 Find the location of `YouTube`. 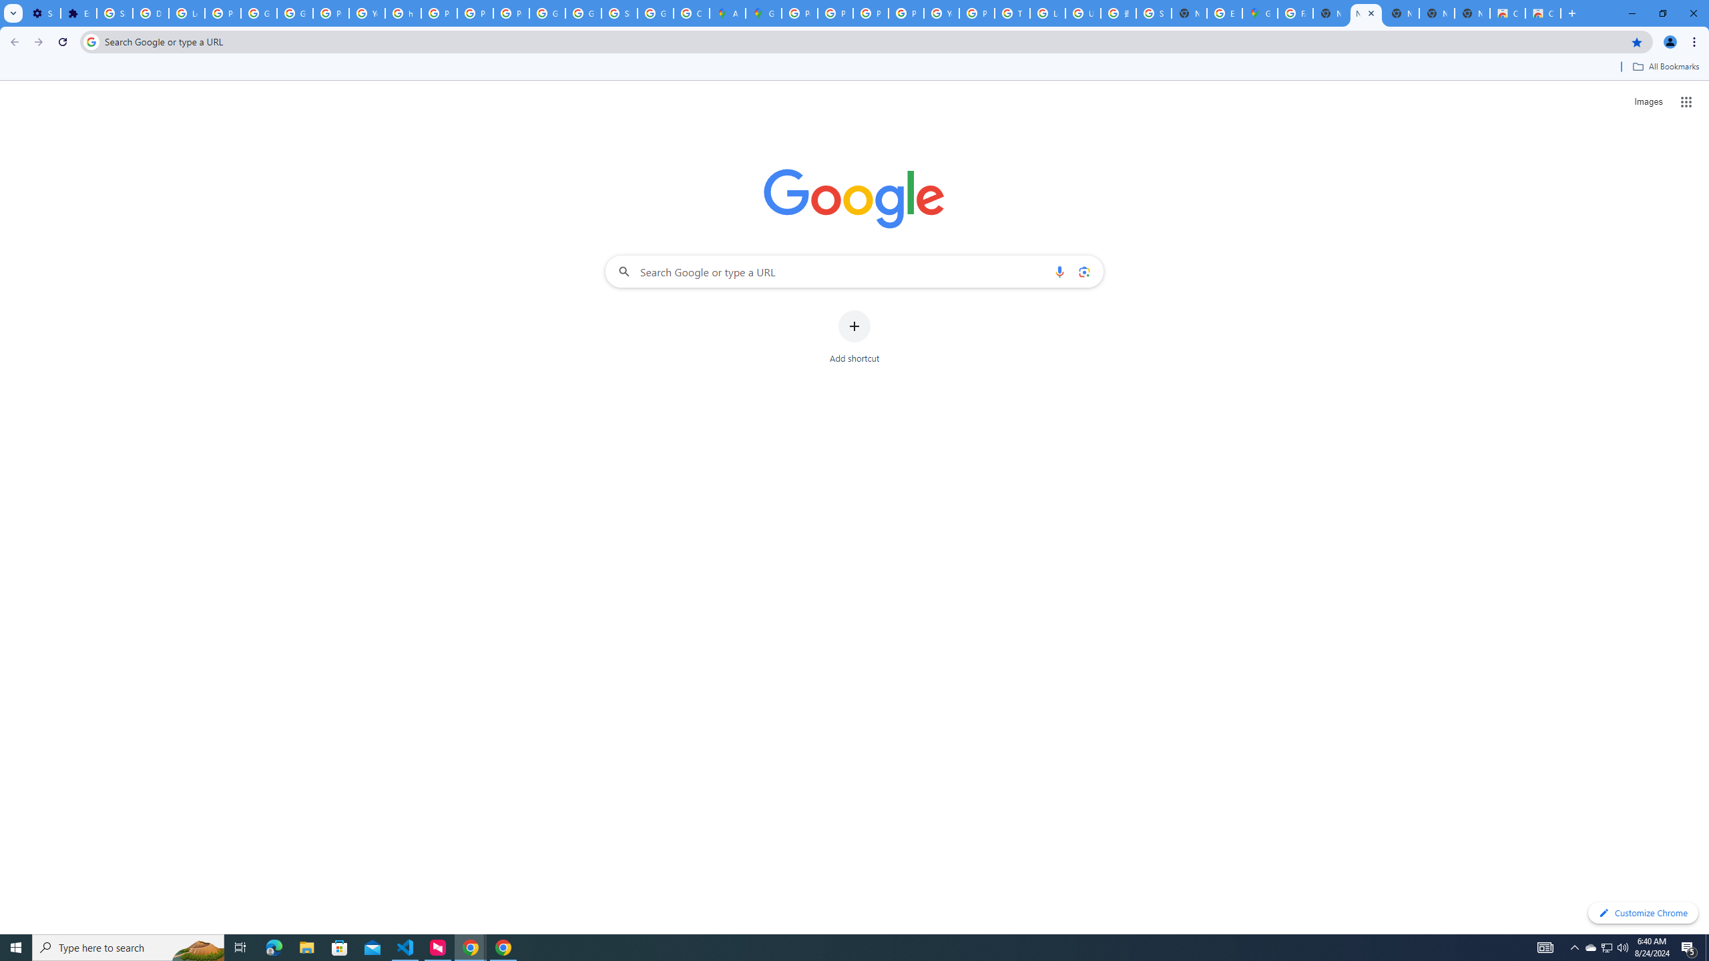

YouTube is located at coordinates (367, 13).